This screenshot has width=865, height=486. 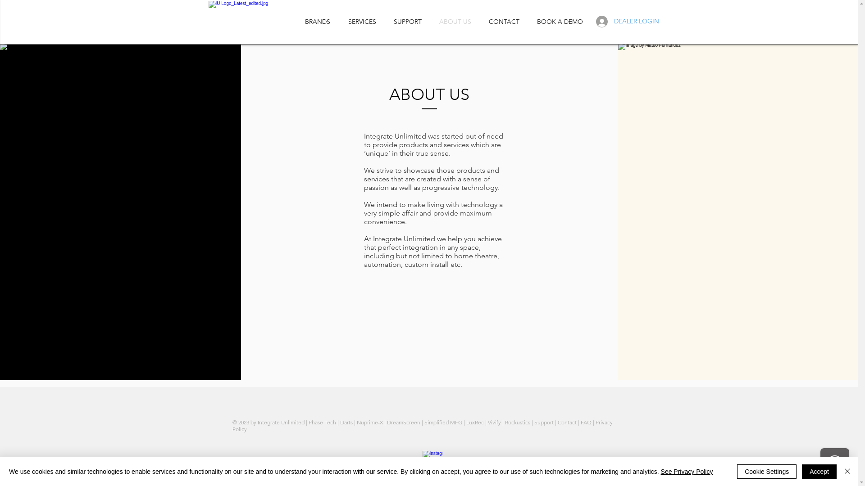 I want to click on SUPPORT, so click(x=405, y=22).